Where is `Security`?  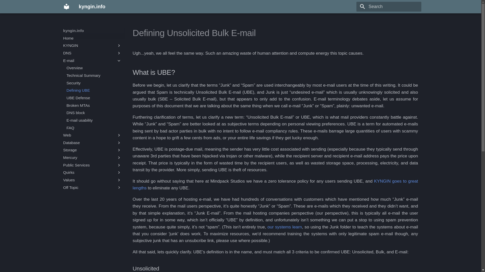 Security is located at coordinates (94, 83).